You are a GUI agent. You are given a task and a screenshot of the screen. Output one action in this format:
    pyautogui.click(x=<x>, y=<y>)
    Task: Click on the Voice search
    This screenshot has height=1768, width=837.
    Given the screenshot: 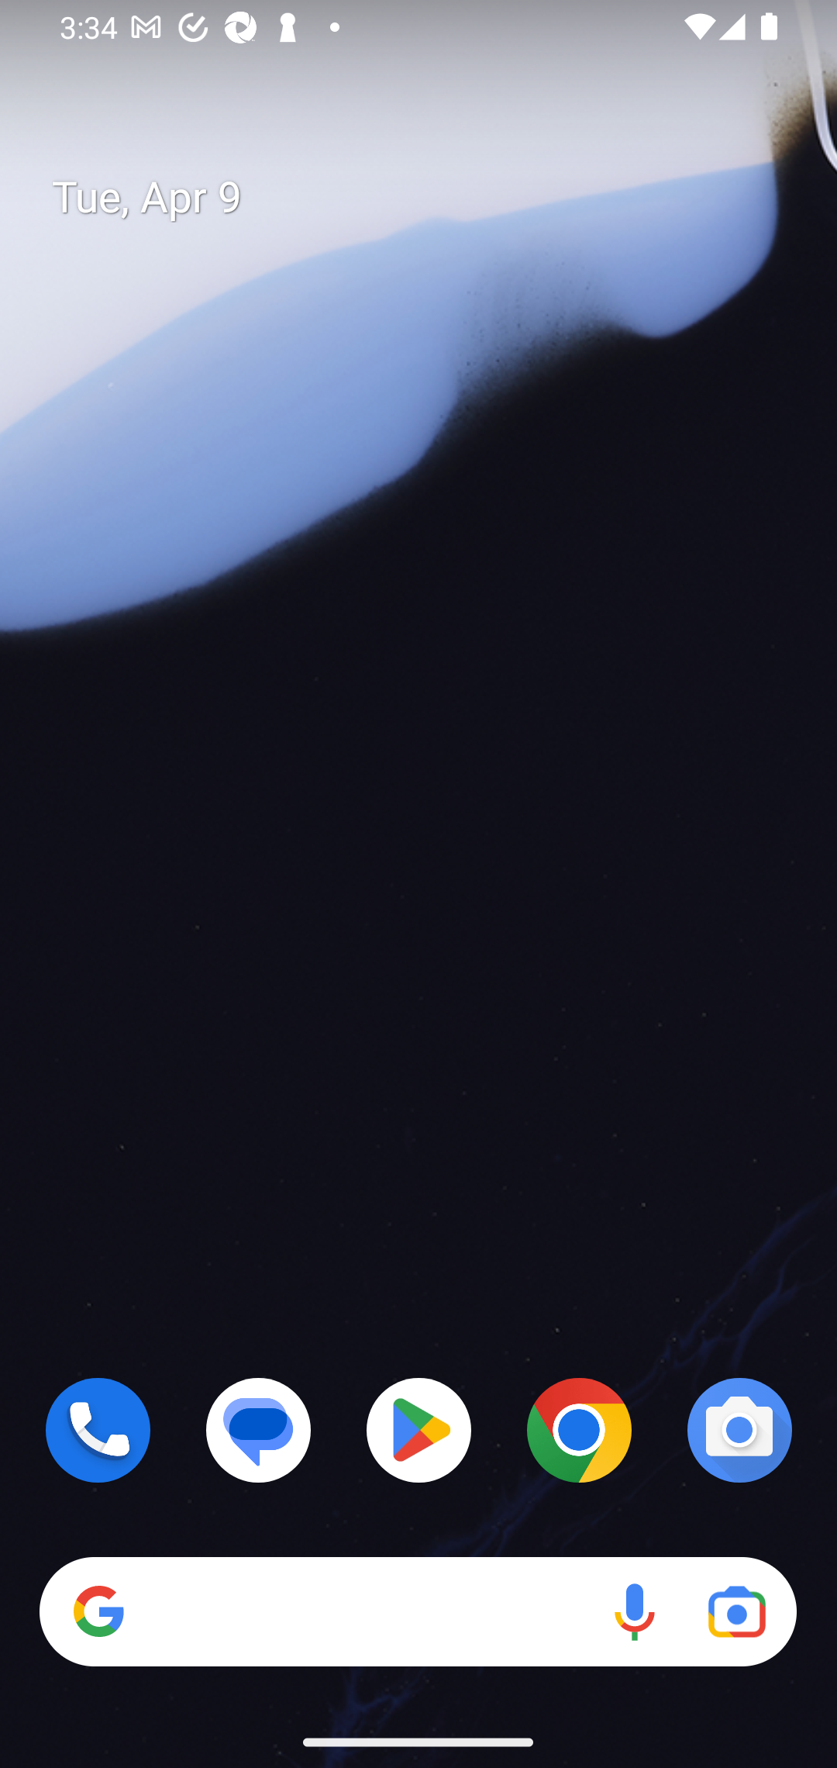 What is the action you would take?
    pyautogui.click(x=634, y=1612)
    